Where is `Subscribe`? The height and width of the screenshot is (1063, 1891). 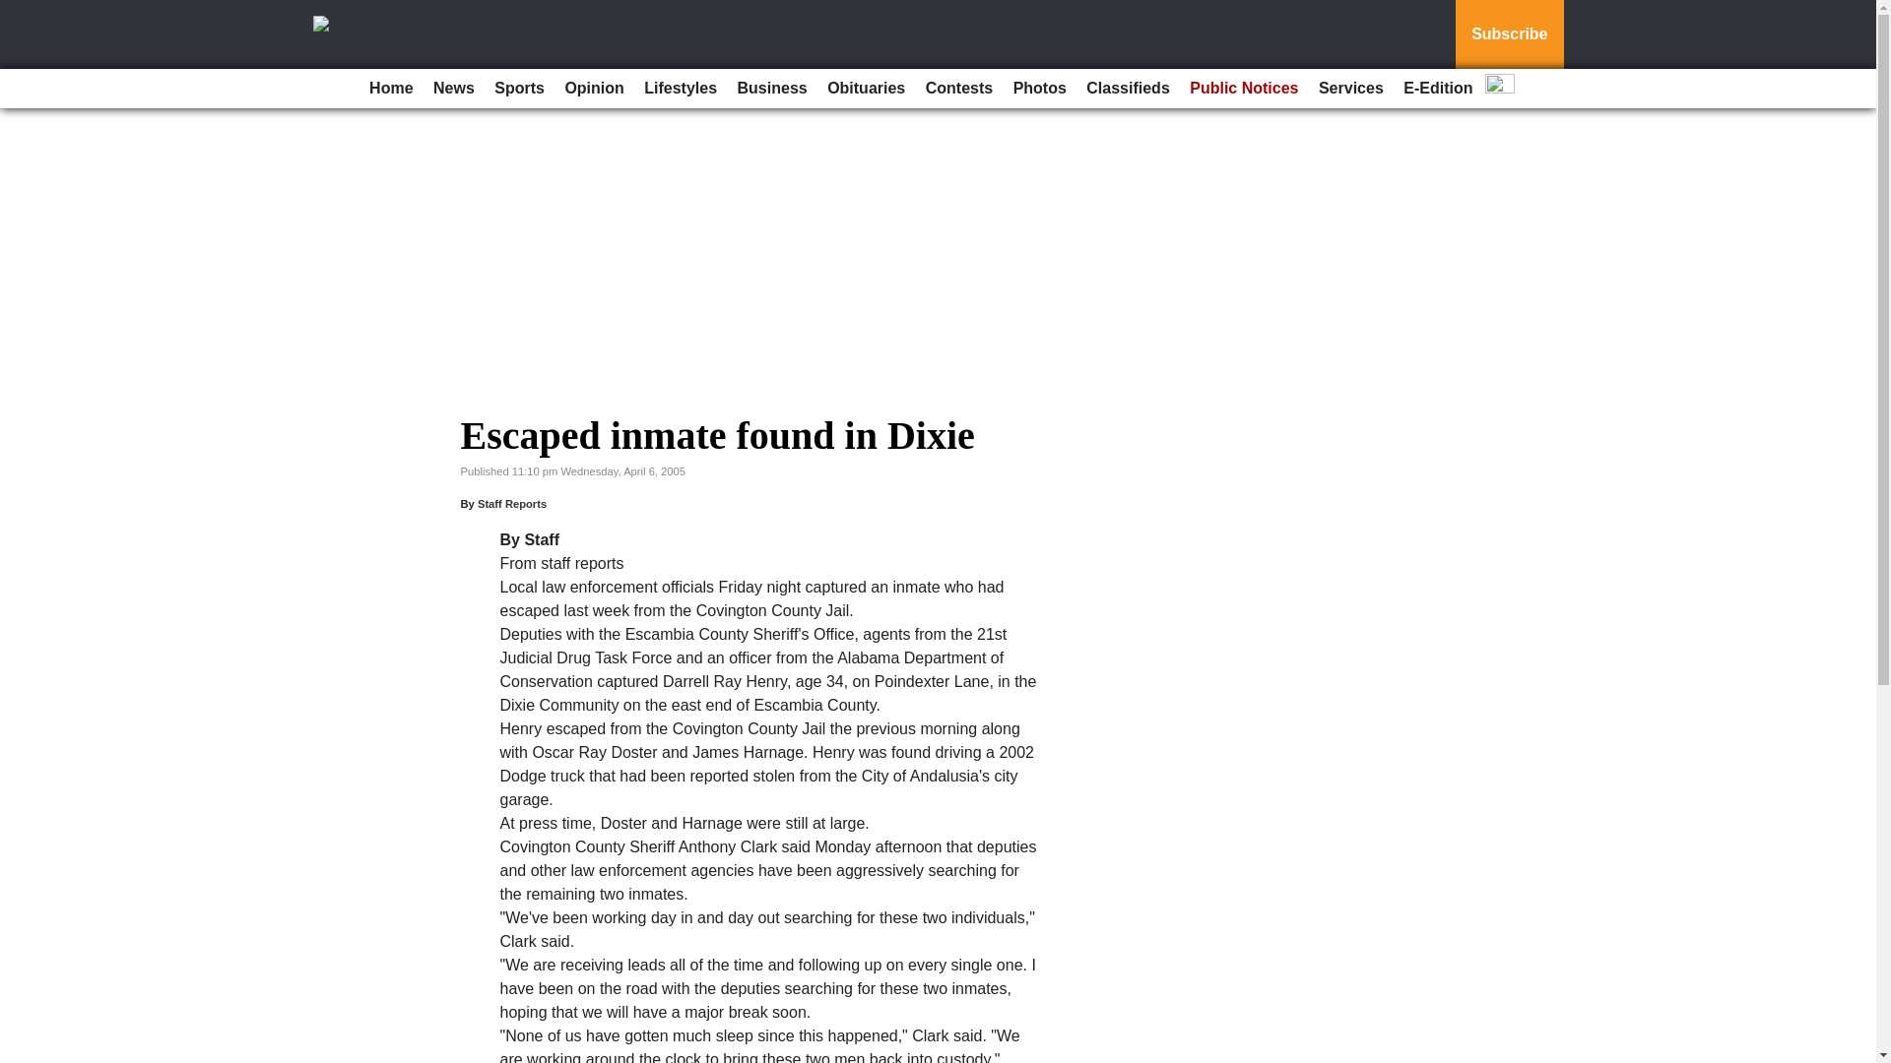 Subscribe is located at coordinates (1509, 34).